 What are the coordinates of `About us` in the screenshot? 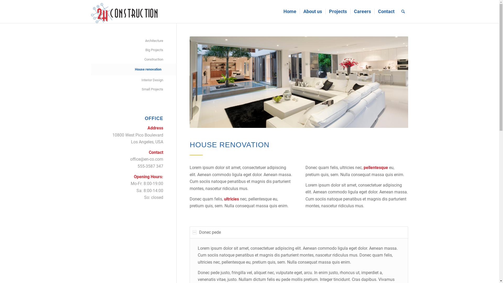 It's located at (313, 12).